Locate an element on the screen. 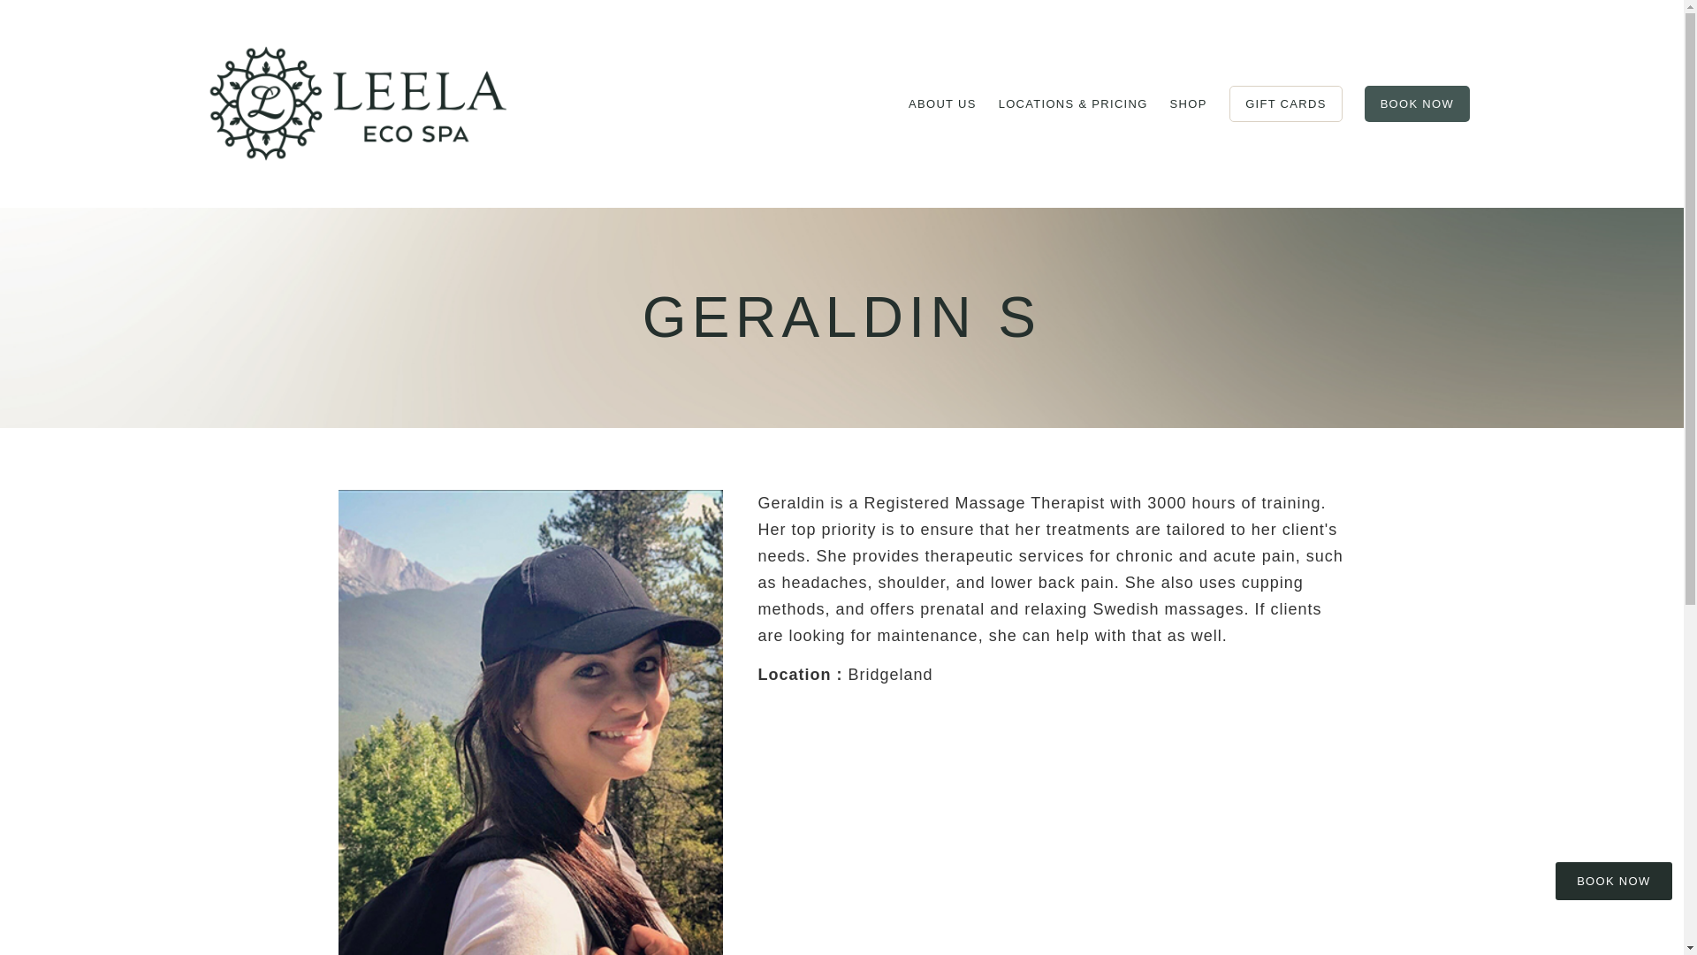 The height and width of the screenshot is (955, 1697). BOOK NOW is located at coordinates (1416, 104).